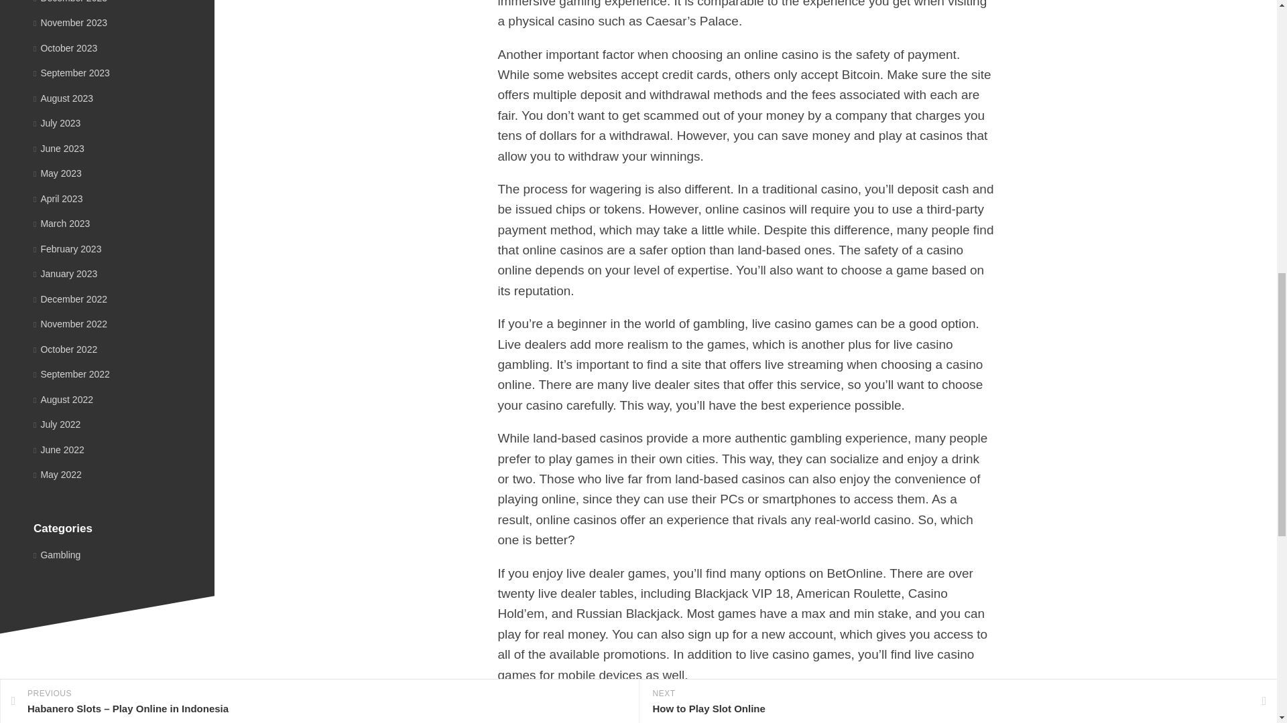 Image resolution: width=1287 pixels, height=723 pixels. I want to click on April 2023, so click(58, 198).